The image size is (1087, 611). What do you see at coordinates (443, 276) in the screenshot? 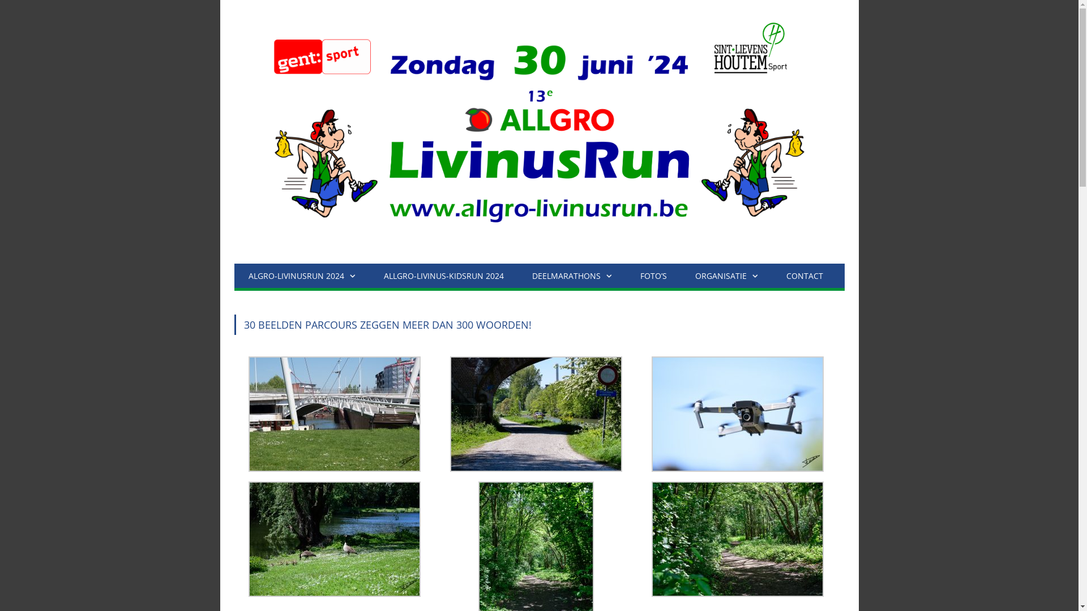
I see `ALLGRO-LIVINUS-KIDSRUN 2024` at bounding box center [443, 276].